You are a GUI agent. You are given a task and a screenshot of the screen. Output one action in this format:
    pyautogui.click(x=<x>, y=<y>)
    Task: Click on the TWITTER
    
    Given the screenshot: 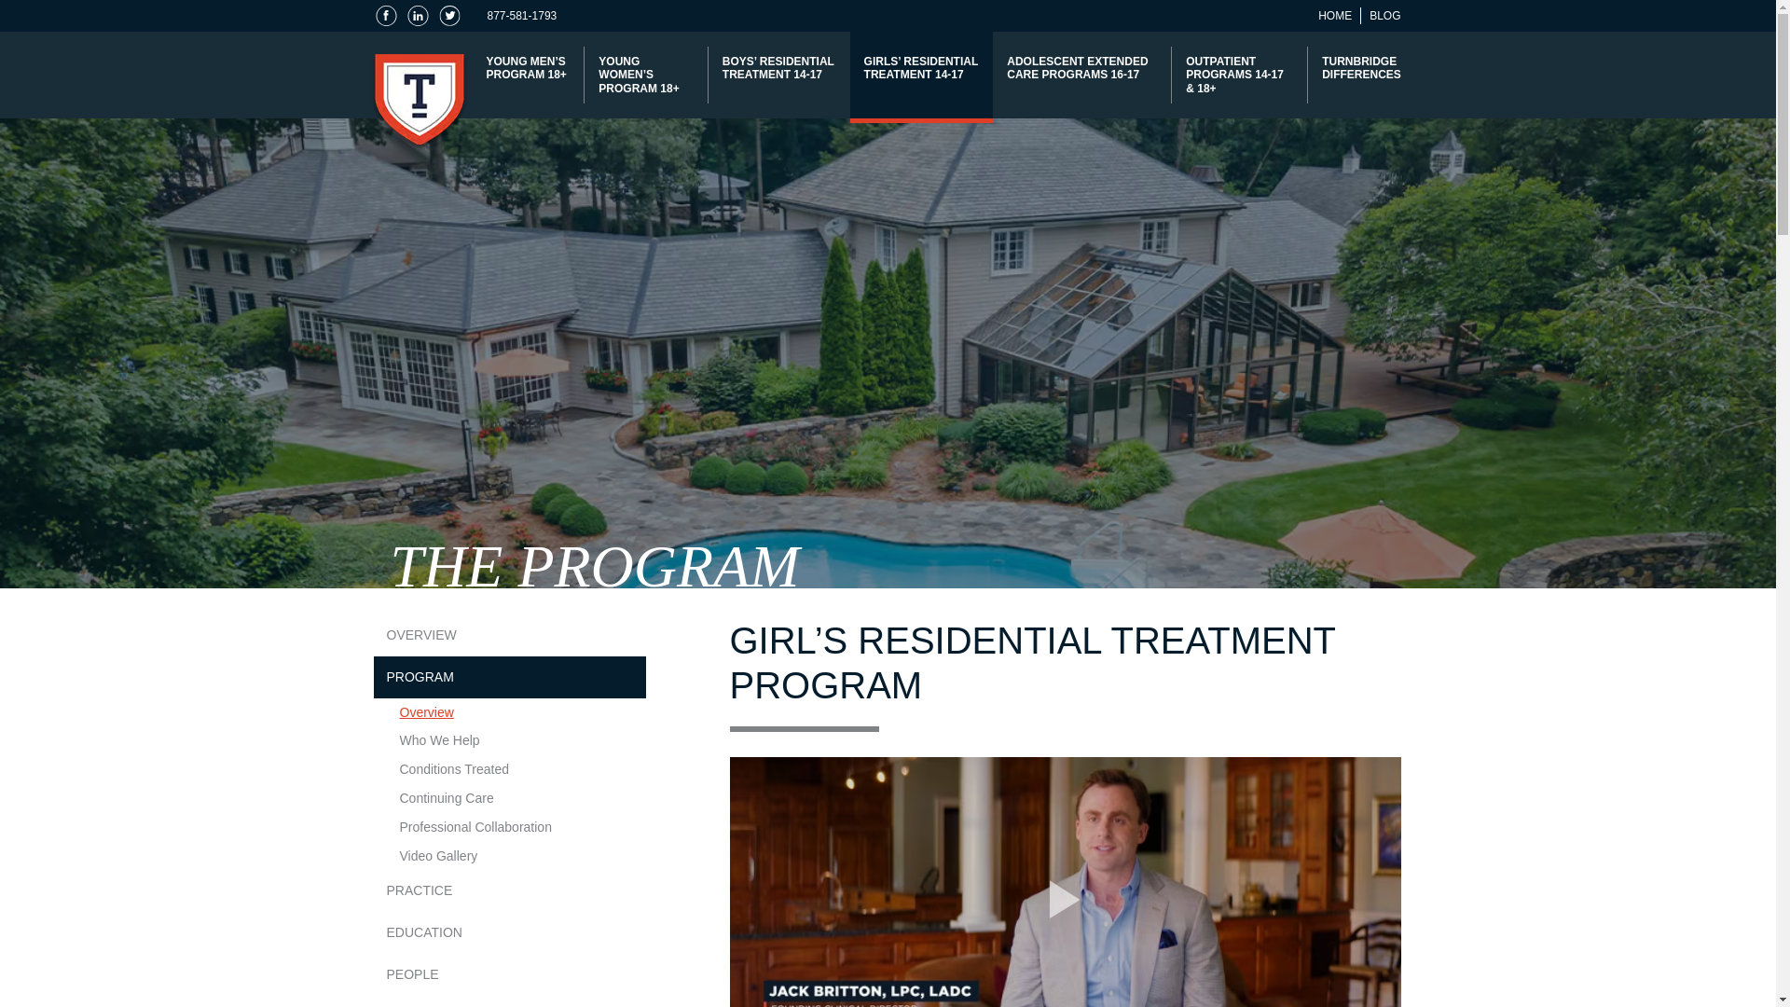 What is the action you would take?
    pyautogui.click(x=447, y=16)
    